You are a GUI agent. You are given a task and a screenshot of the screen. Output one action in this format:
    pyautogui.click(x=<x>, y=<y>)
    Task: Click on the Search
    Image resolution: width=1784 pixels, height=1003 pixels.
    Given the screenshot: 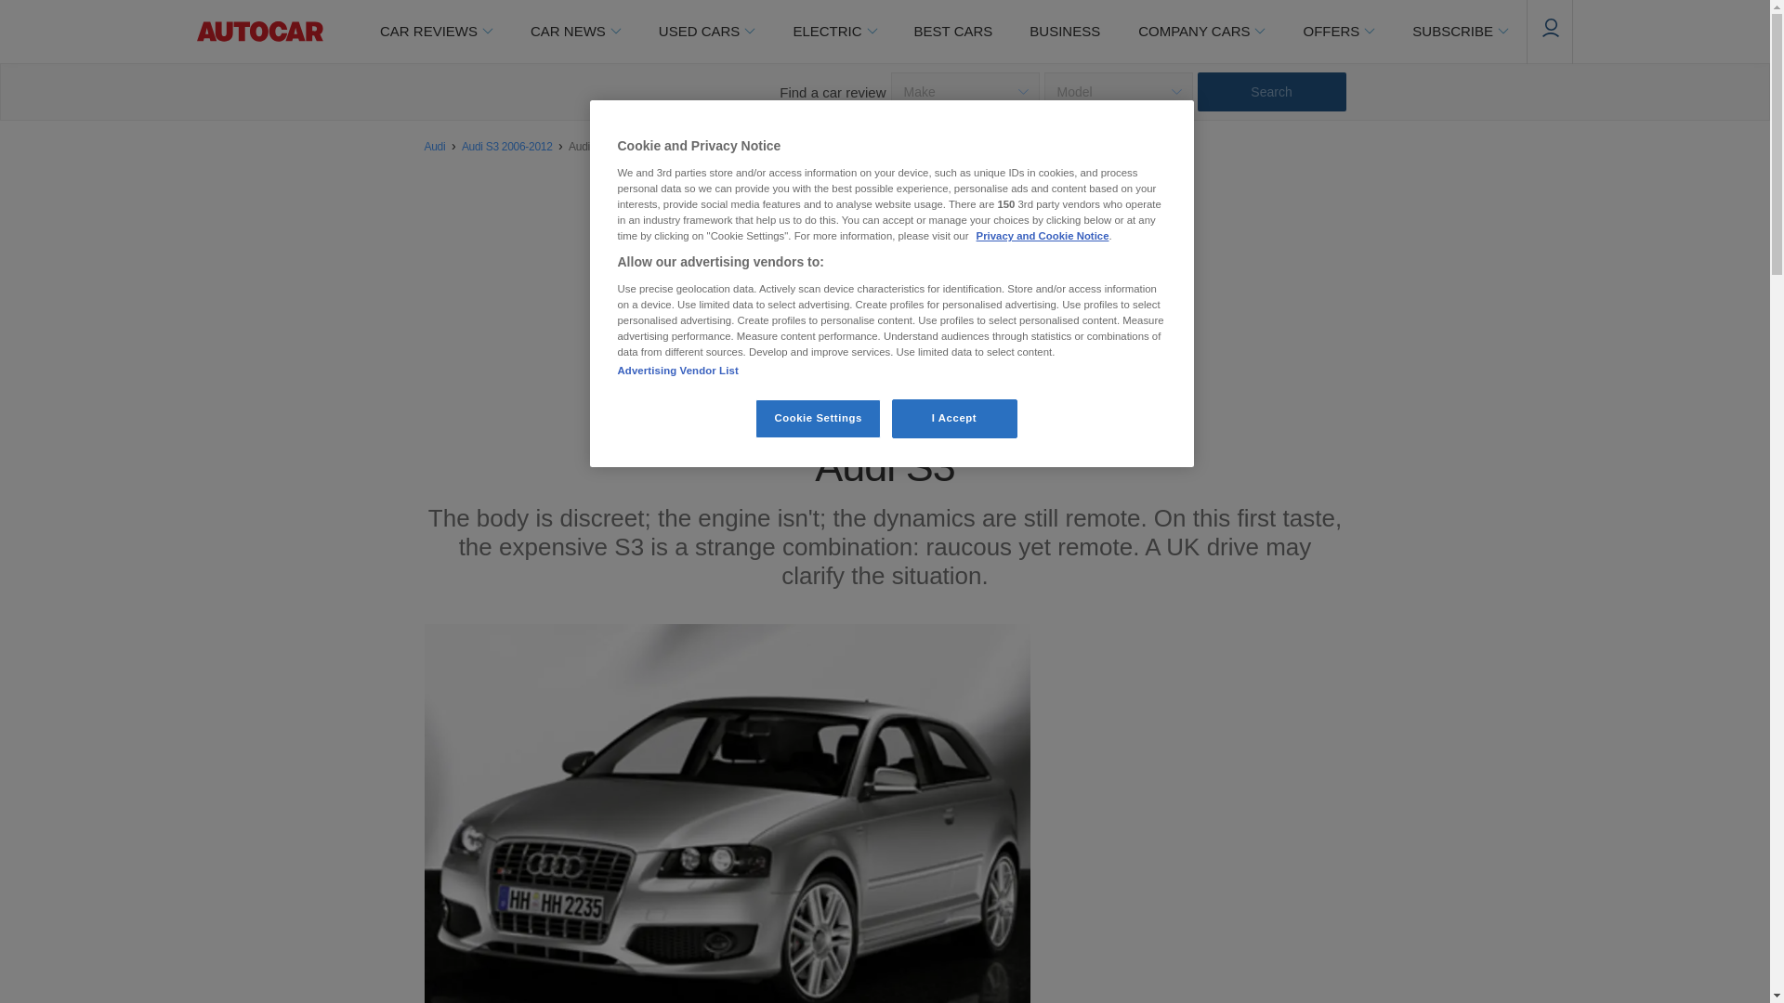 What is the action you would take?
    pyautogui.click(x=1271, y=91)
    